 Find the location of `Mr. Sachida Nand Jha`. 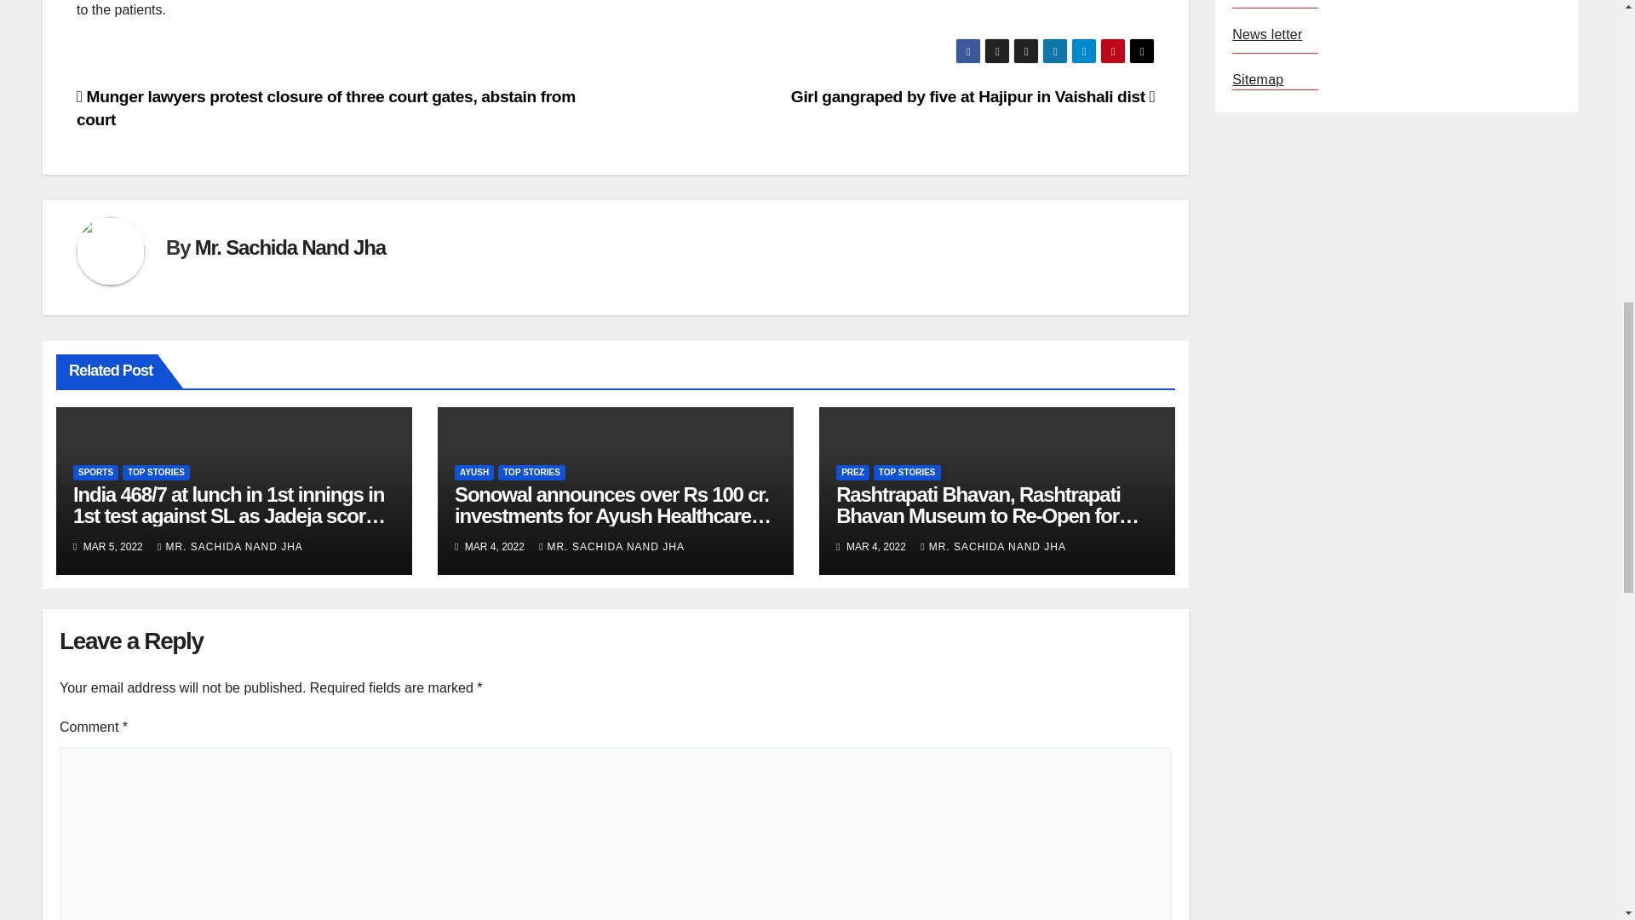

Mr. Sachida Nand Jha is located at coordinates (290, 247).